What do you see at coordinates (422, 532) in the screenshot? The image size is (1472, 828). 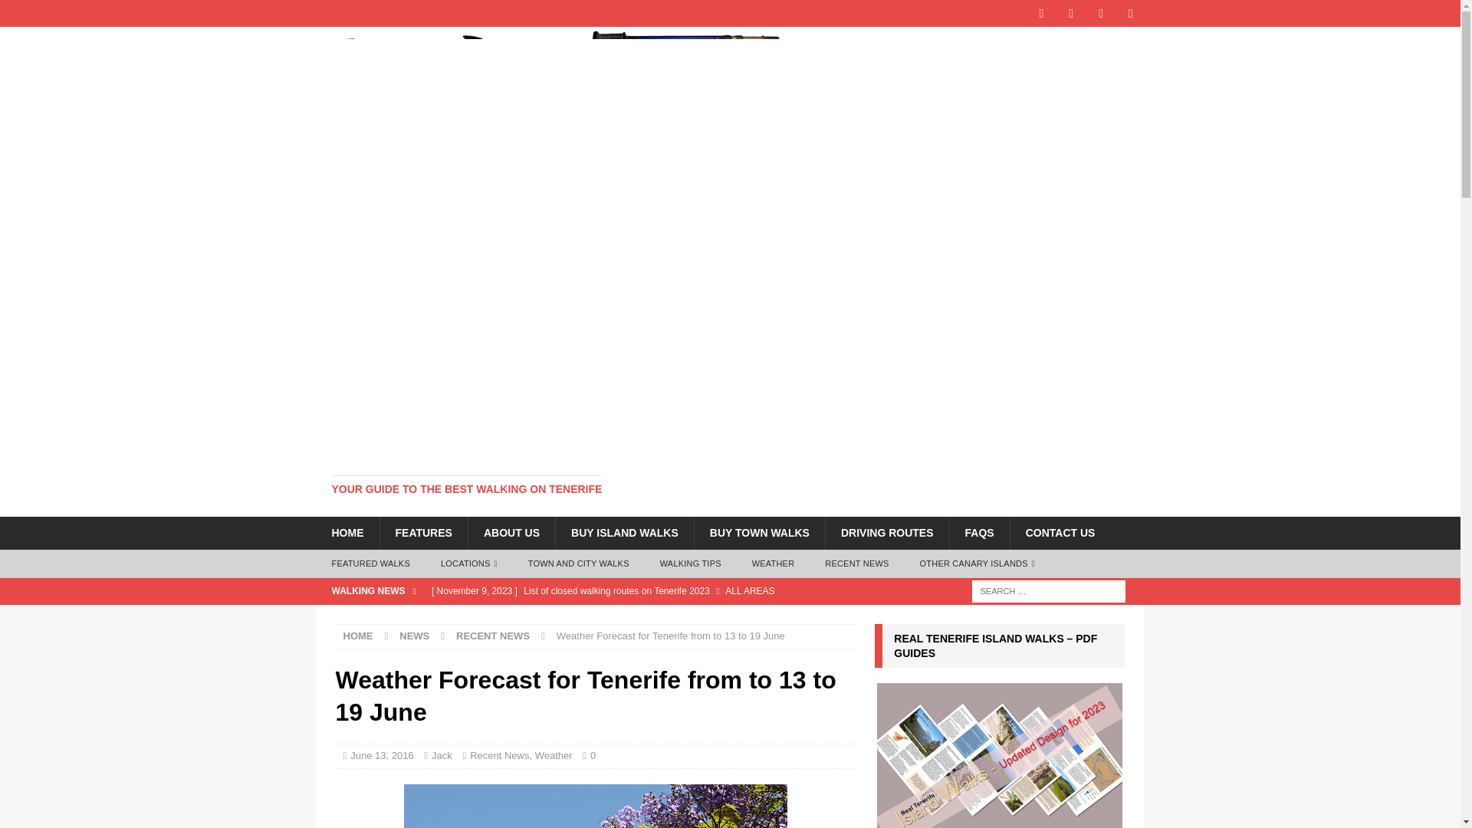 I see `FEATURES` at bounding box center [422, 532].